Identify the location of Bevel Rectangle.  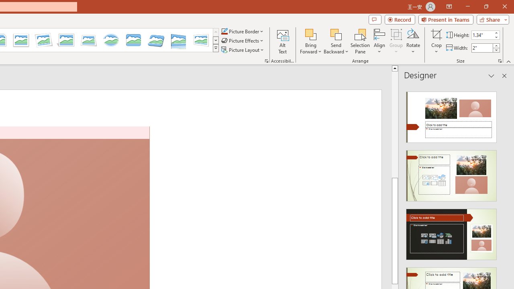
(133, 40).